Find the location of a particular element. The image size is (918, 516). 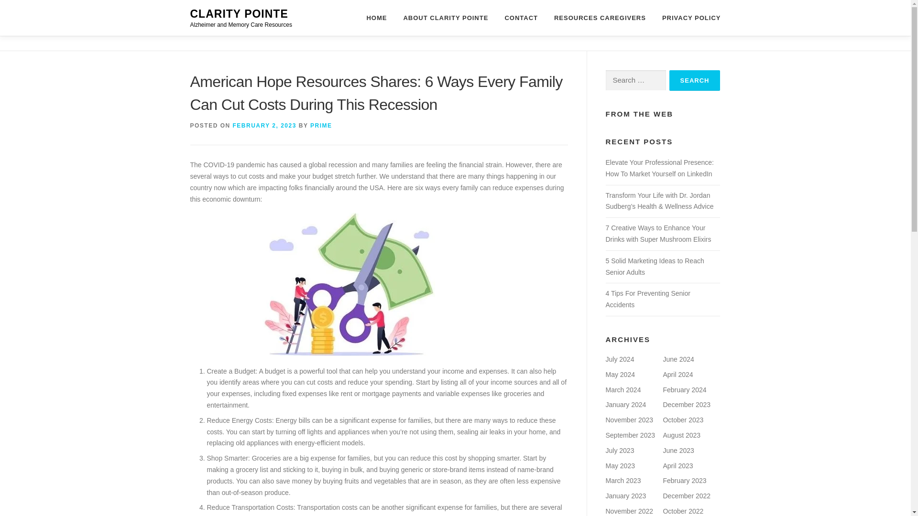

November 2023 is located at coordinates (629, 419).